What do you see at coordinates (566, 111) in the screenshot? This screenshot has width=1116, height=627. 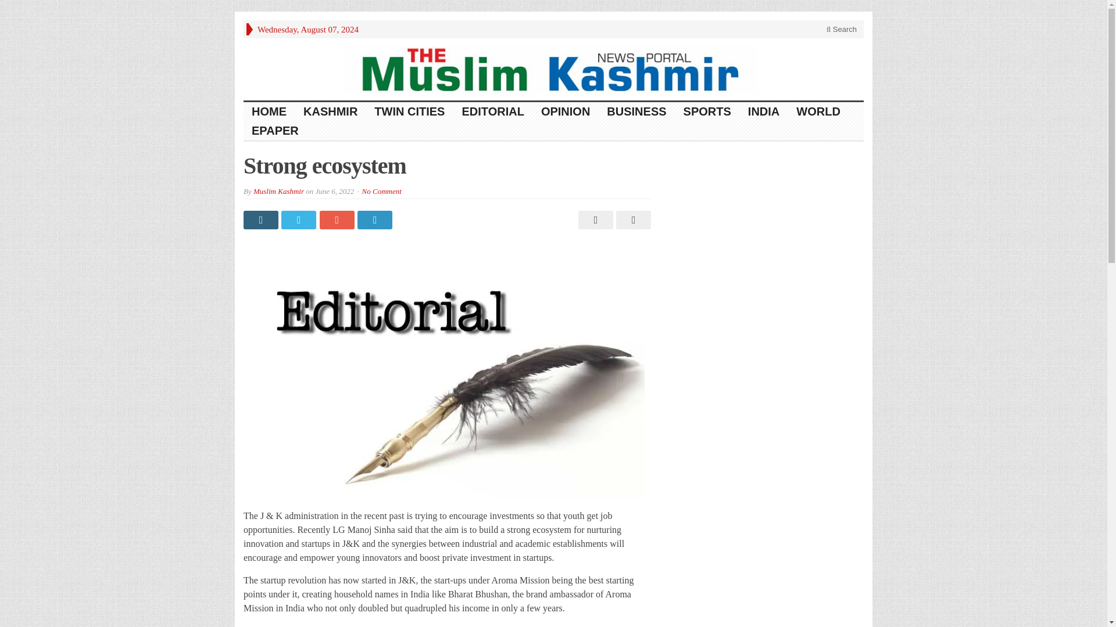 I see `OPINION` at bounding box center [566, 111].